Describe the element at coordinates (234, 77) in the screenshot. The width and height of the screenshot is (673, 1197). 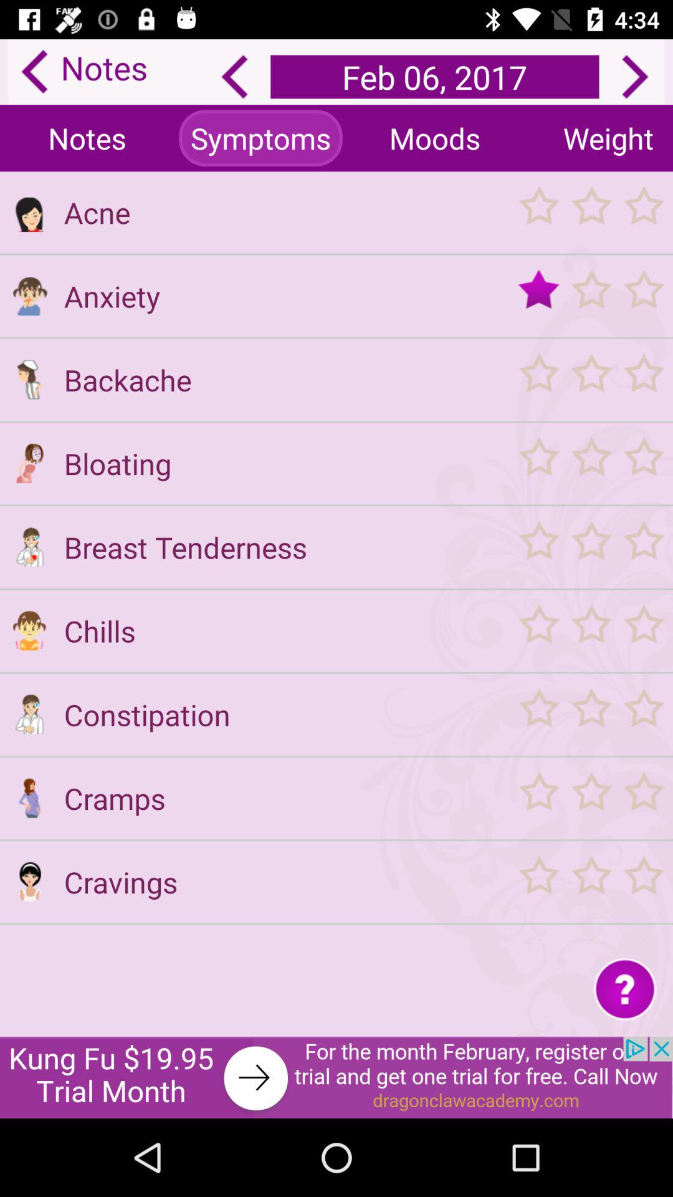
I see `go to back` at that location.